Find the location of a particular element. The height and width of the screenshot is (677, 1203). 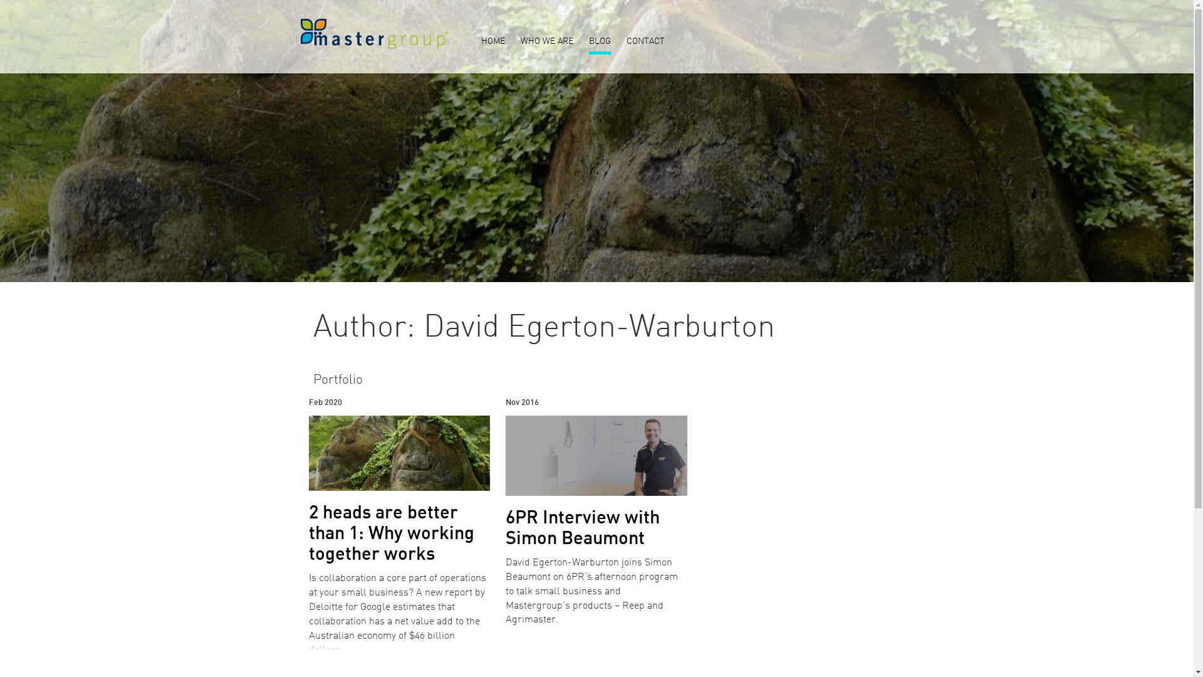

WHO WE ARE is located at coordinates (546, 43).